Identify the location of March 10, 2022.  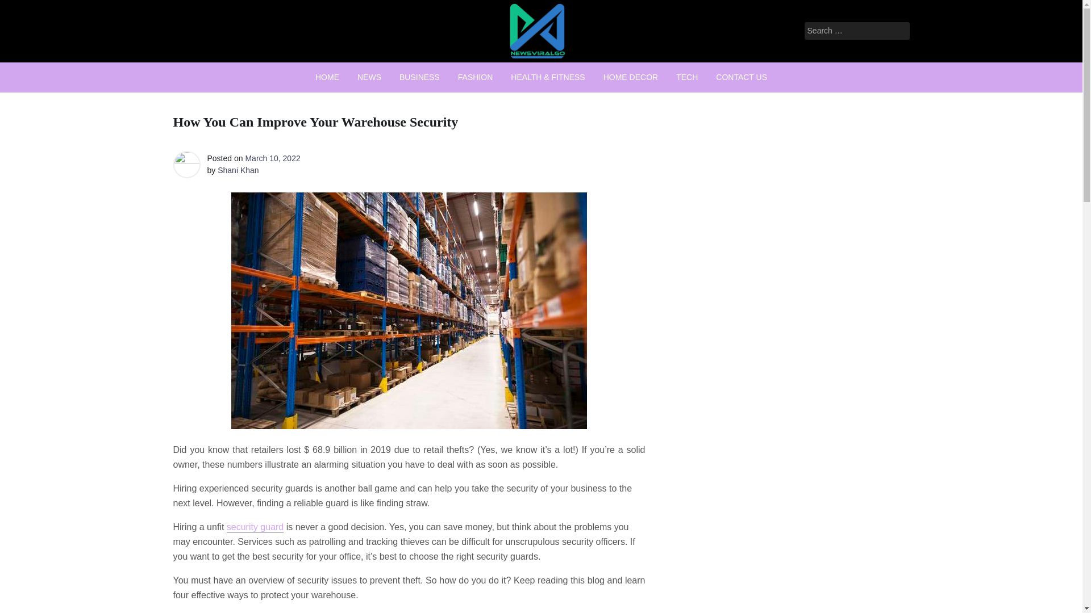
(272, 158).